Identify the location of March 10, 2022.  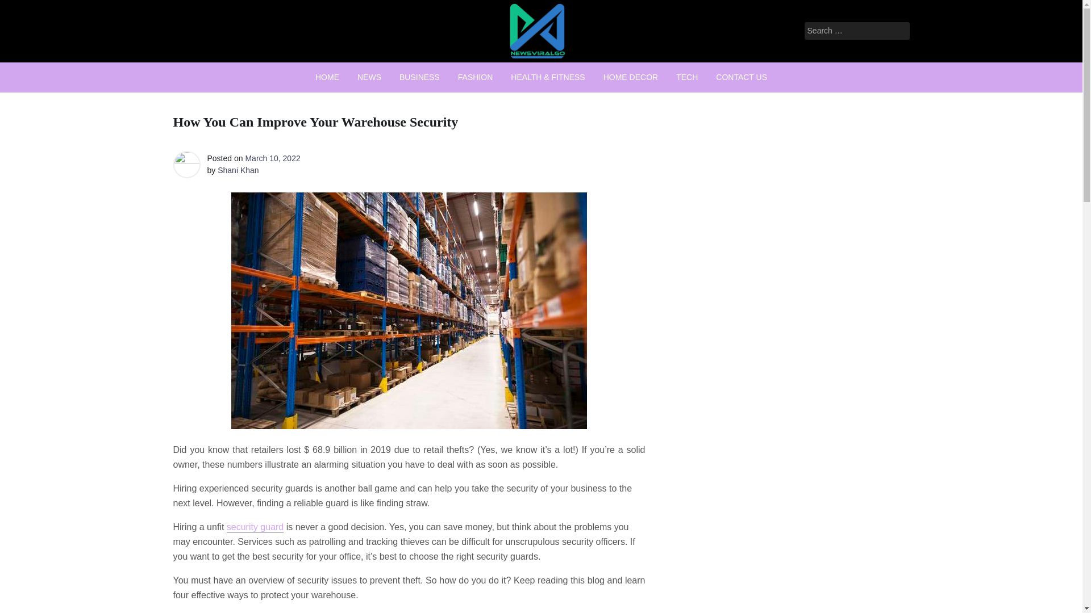
(272, 158).